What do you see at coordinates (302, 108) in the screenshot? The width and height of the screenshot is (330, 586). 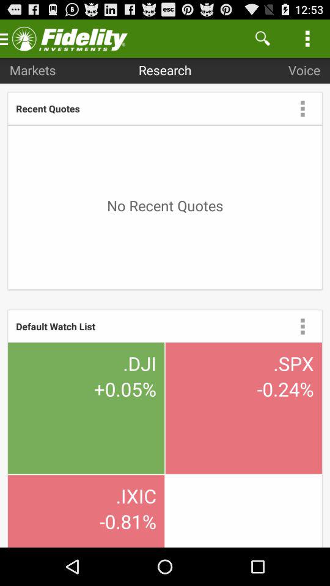 I see `this button is used to find a some other hidden options` at bounding box center [302, 108].